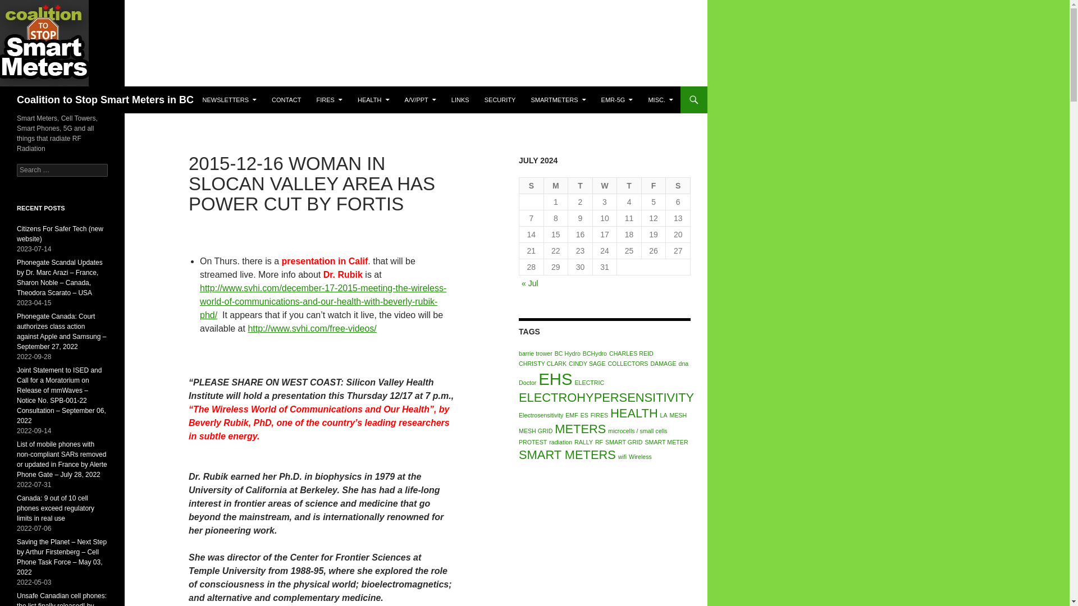 This screenshot has width=1078, height=606. I want to click on Friday, so click(654, 186).